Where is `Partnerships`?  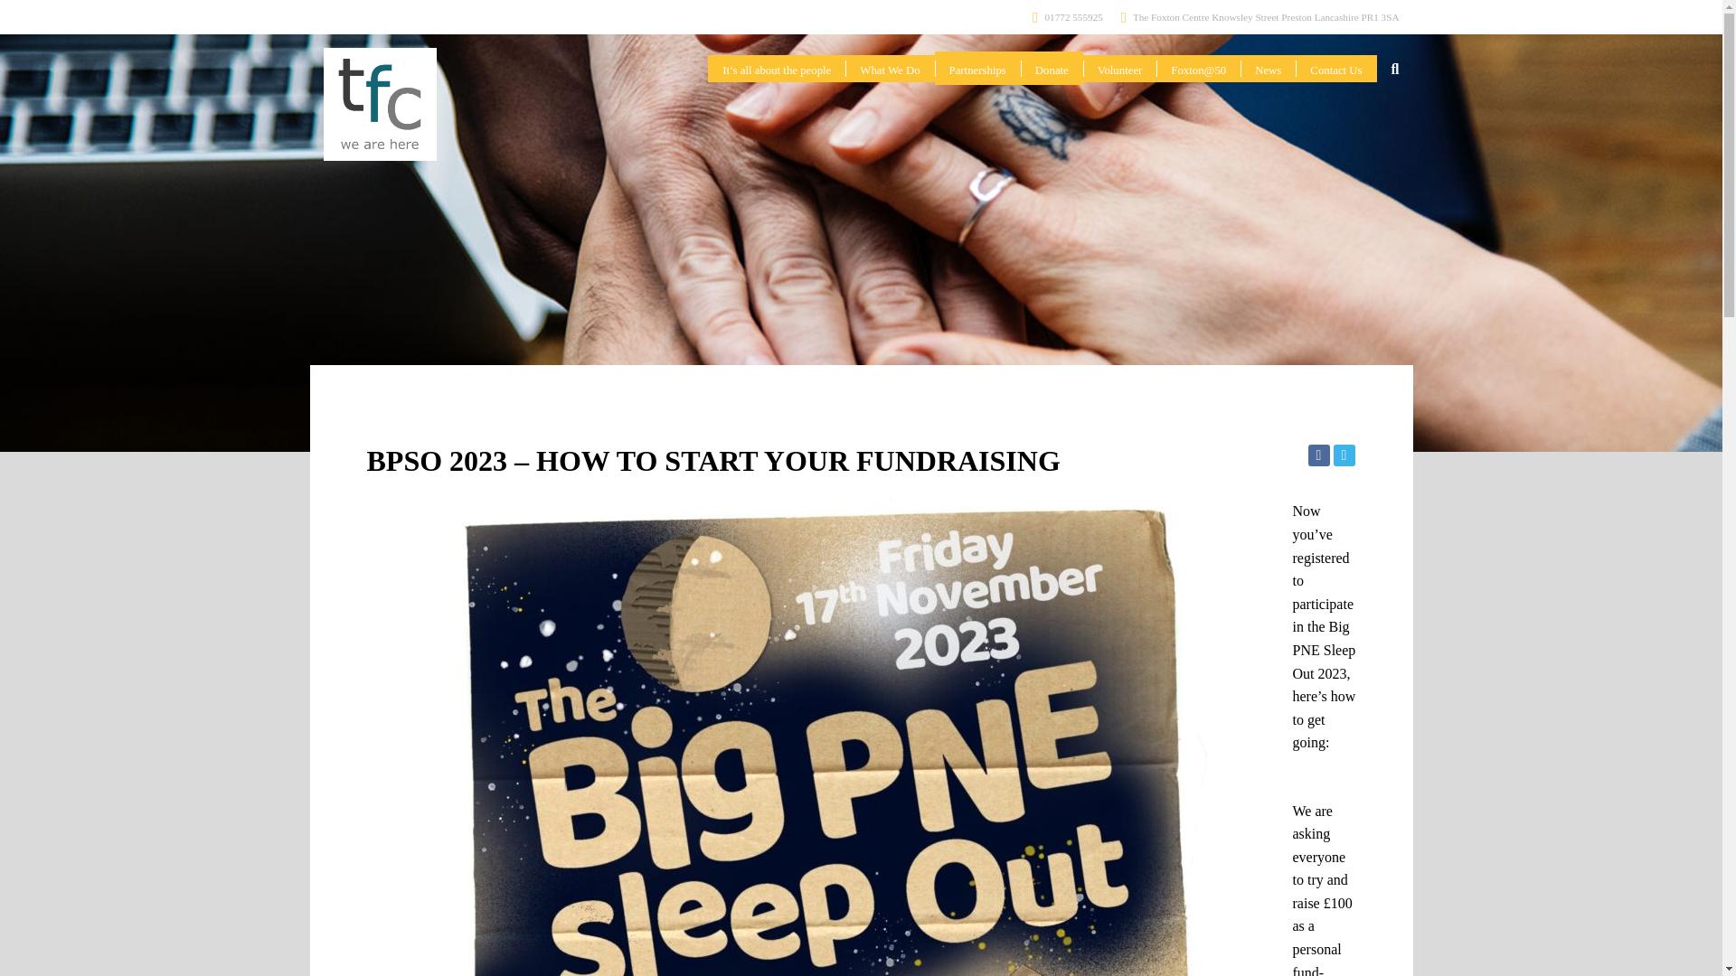
Partnerships is located at coordinates (977, 68).